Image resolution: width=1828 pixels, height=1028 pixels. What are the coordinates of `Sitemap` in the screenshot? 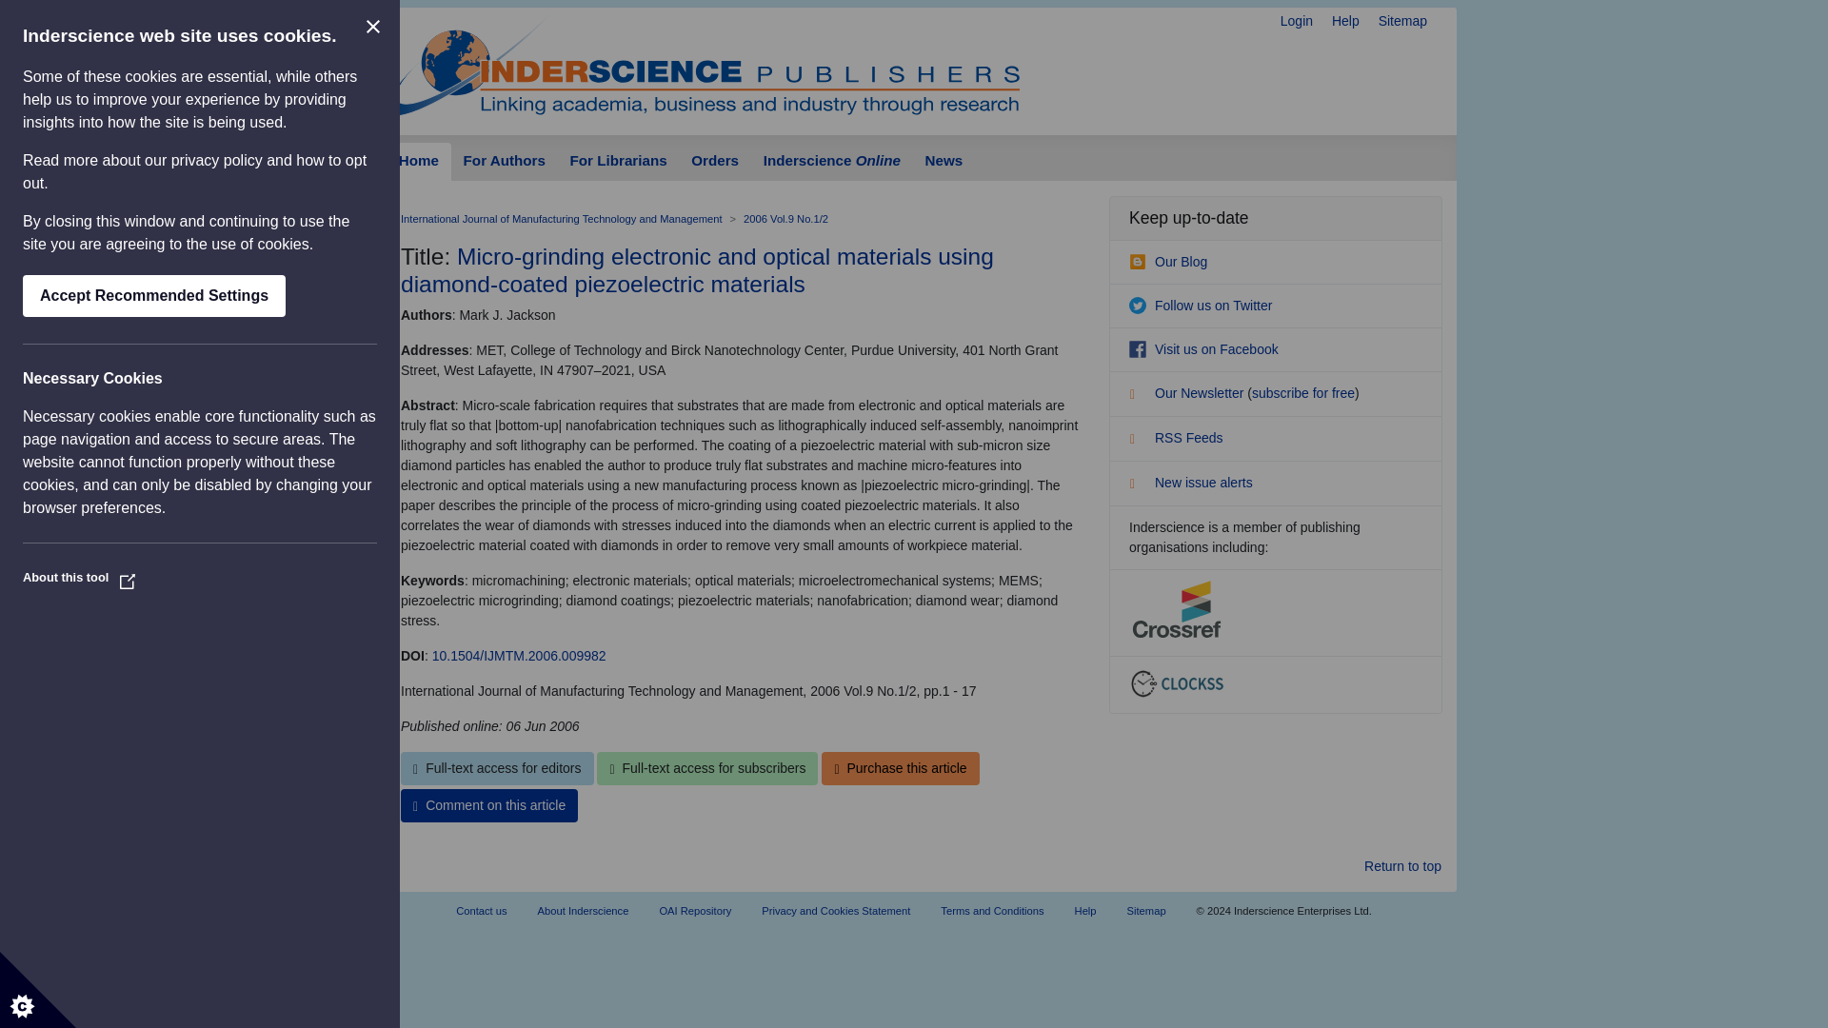 It's located at (1402, 21).